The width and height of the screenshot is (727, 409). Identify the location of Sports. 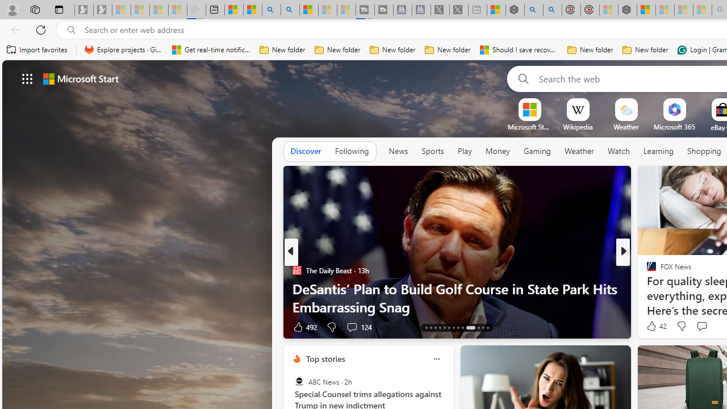
(432, 152).